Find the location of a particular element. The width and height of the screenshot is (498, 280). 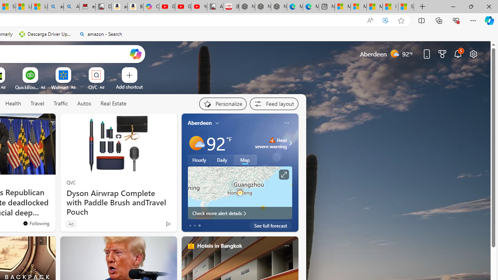

Settings and more (Alt+F) is located at coordinates (473, 20).